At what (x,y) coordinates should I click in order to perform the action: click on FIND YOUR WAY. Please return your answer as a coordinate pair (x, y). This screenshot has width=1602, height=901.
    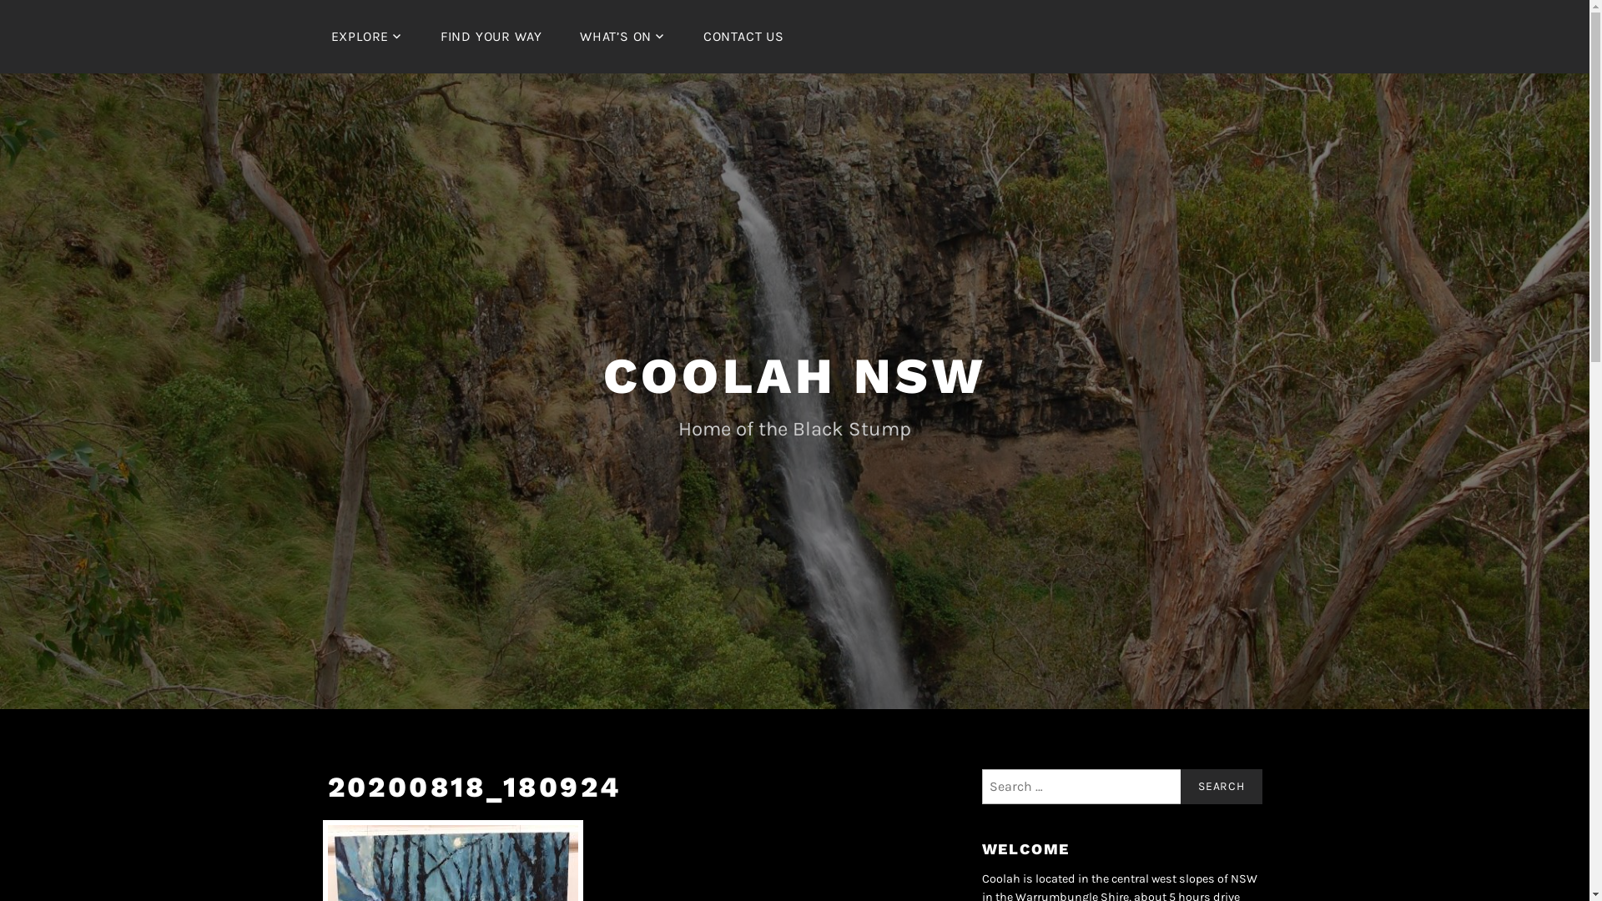
    Looking at the image, I should click on (491, 37).